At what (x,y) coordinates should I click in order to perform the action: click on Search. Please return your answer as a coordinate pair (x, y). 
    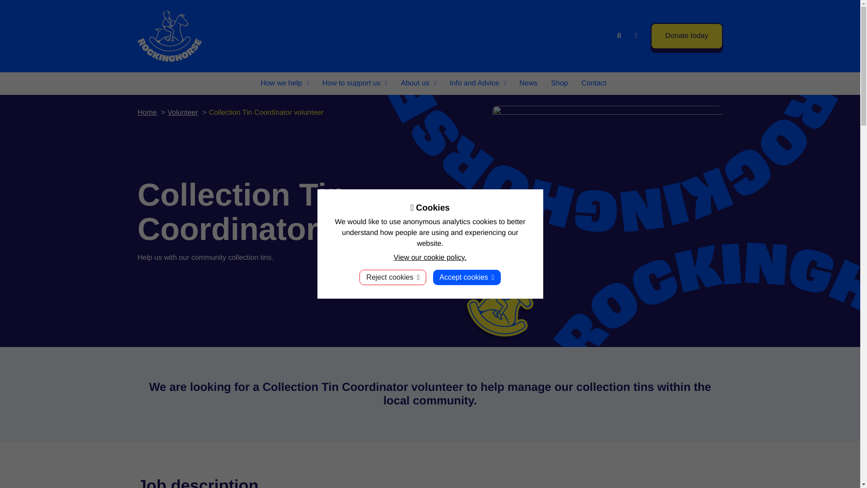
    Looking at the image, I should click on (619, 36).